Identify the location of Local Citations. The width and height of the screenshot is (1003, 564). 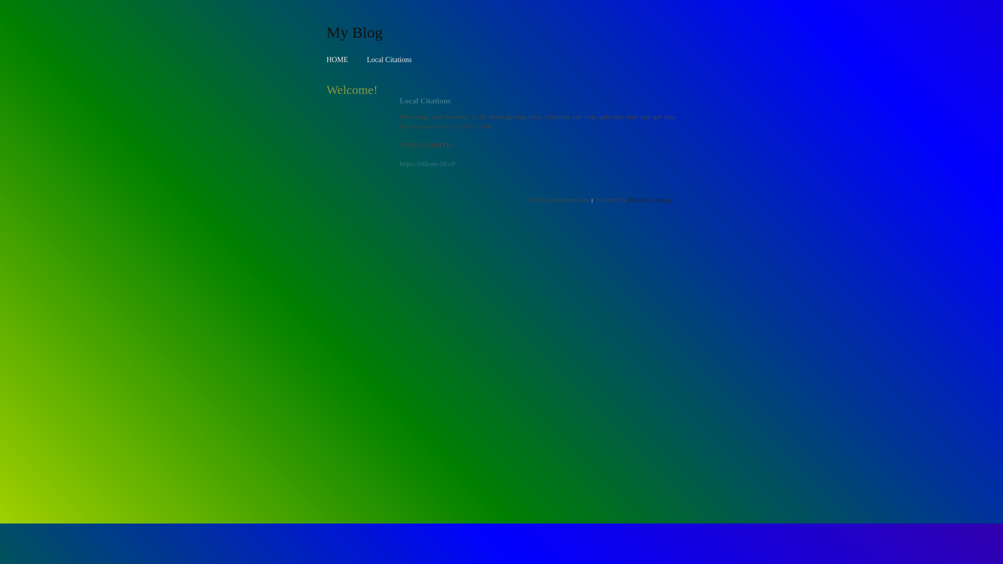
(389, 60).